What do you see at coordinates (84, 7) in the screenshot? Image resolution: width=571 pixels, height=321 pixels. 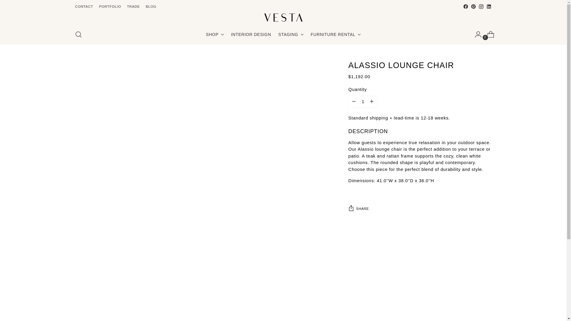 I see `CONTACT` at bounding box center [84, 7].